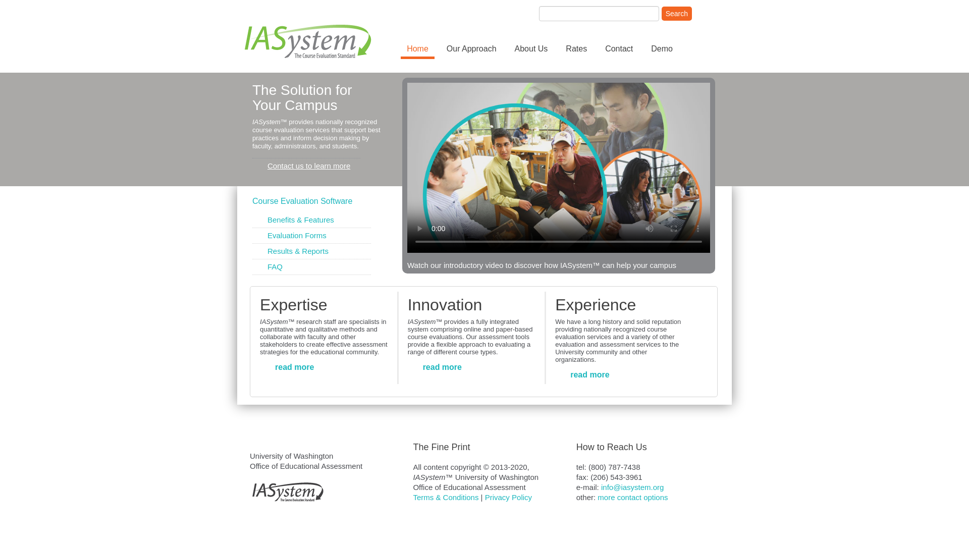  What do you see at coordinates (589, 374) in the screenshot?
I see `read more` at bounding box center [589, 374].